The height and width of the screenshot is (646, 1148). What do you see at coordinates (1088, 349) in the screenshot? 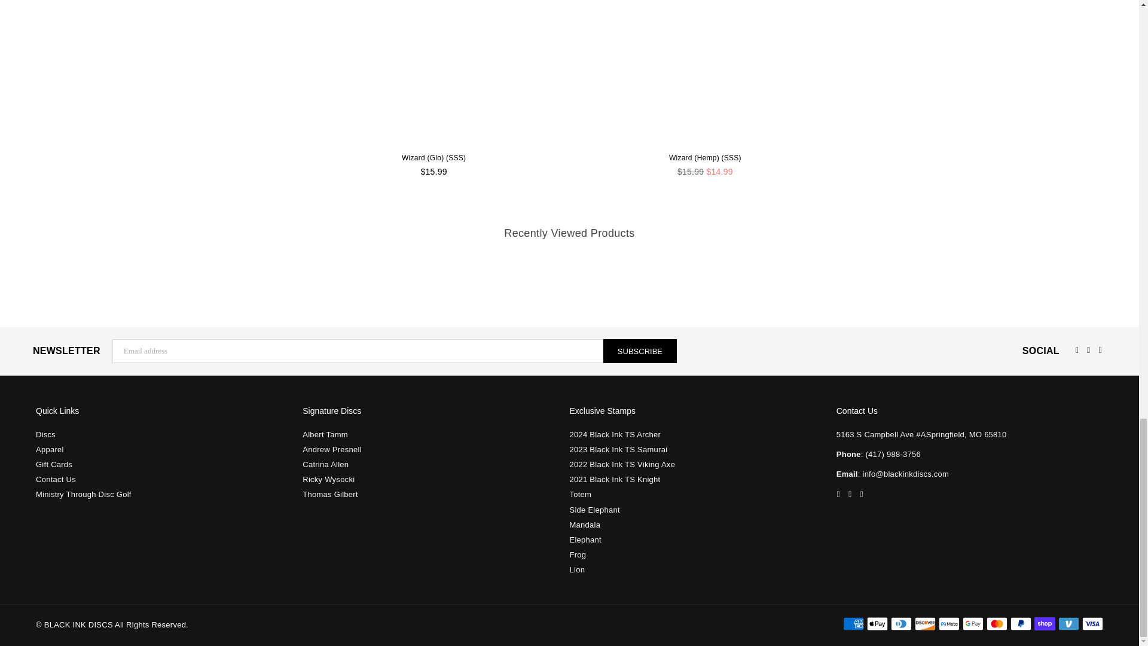
I see `Black Ink Discs on Instagram` at bounding box center [1088, 349].